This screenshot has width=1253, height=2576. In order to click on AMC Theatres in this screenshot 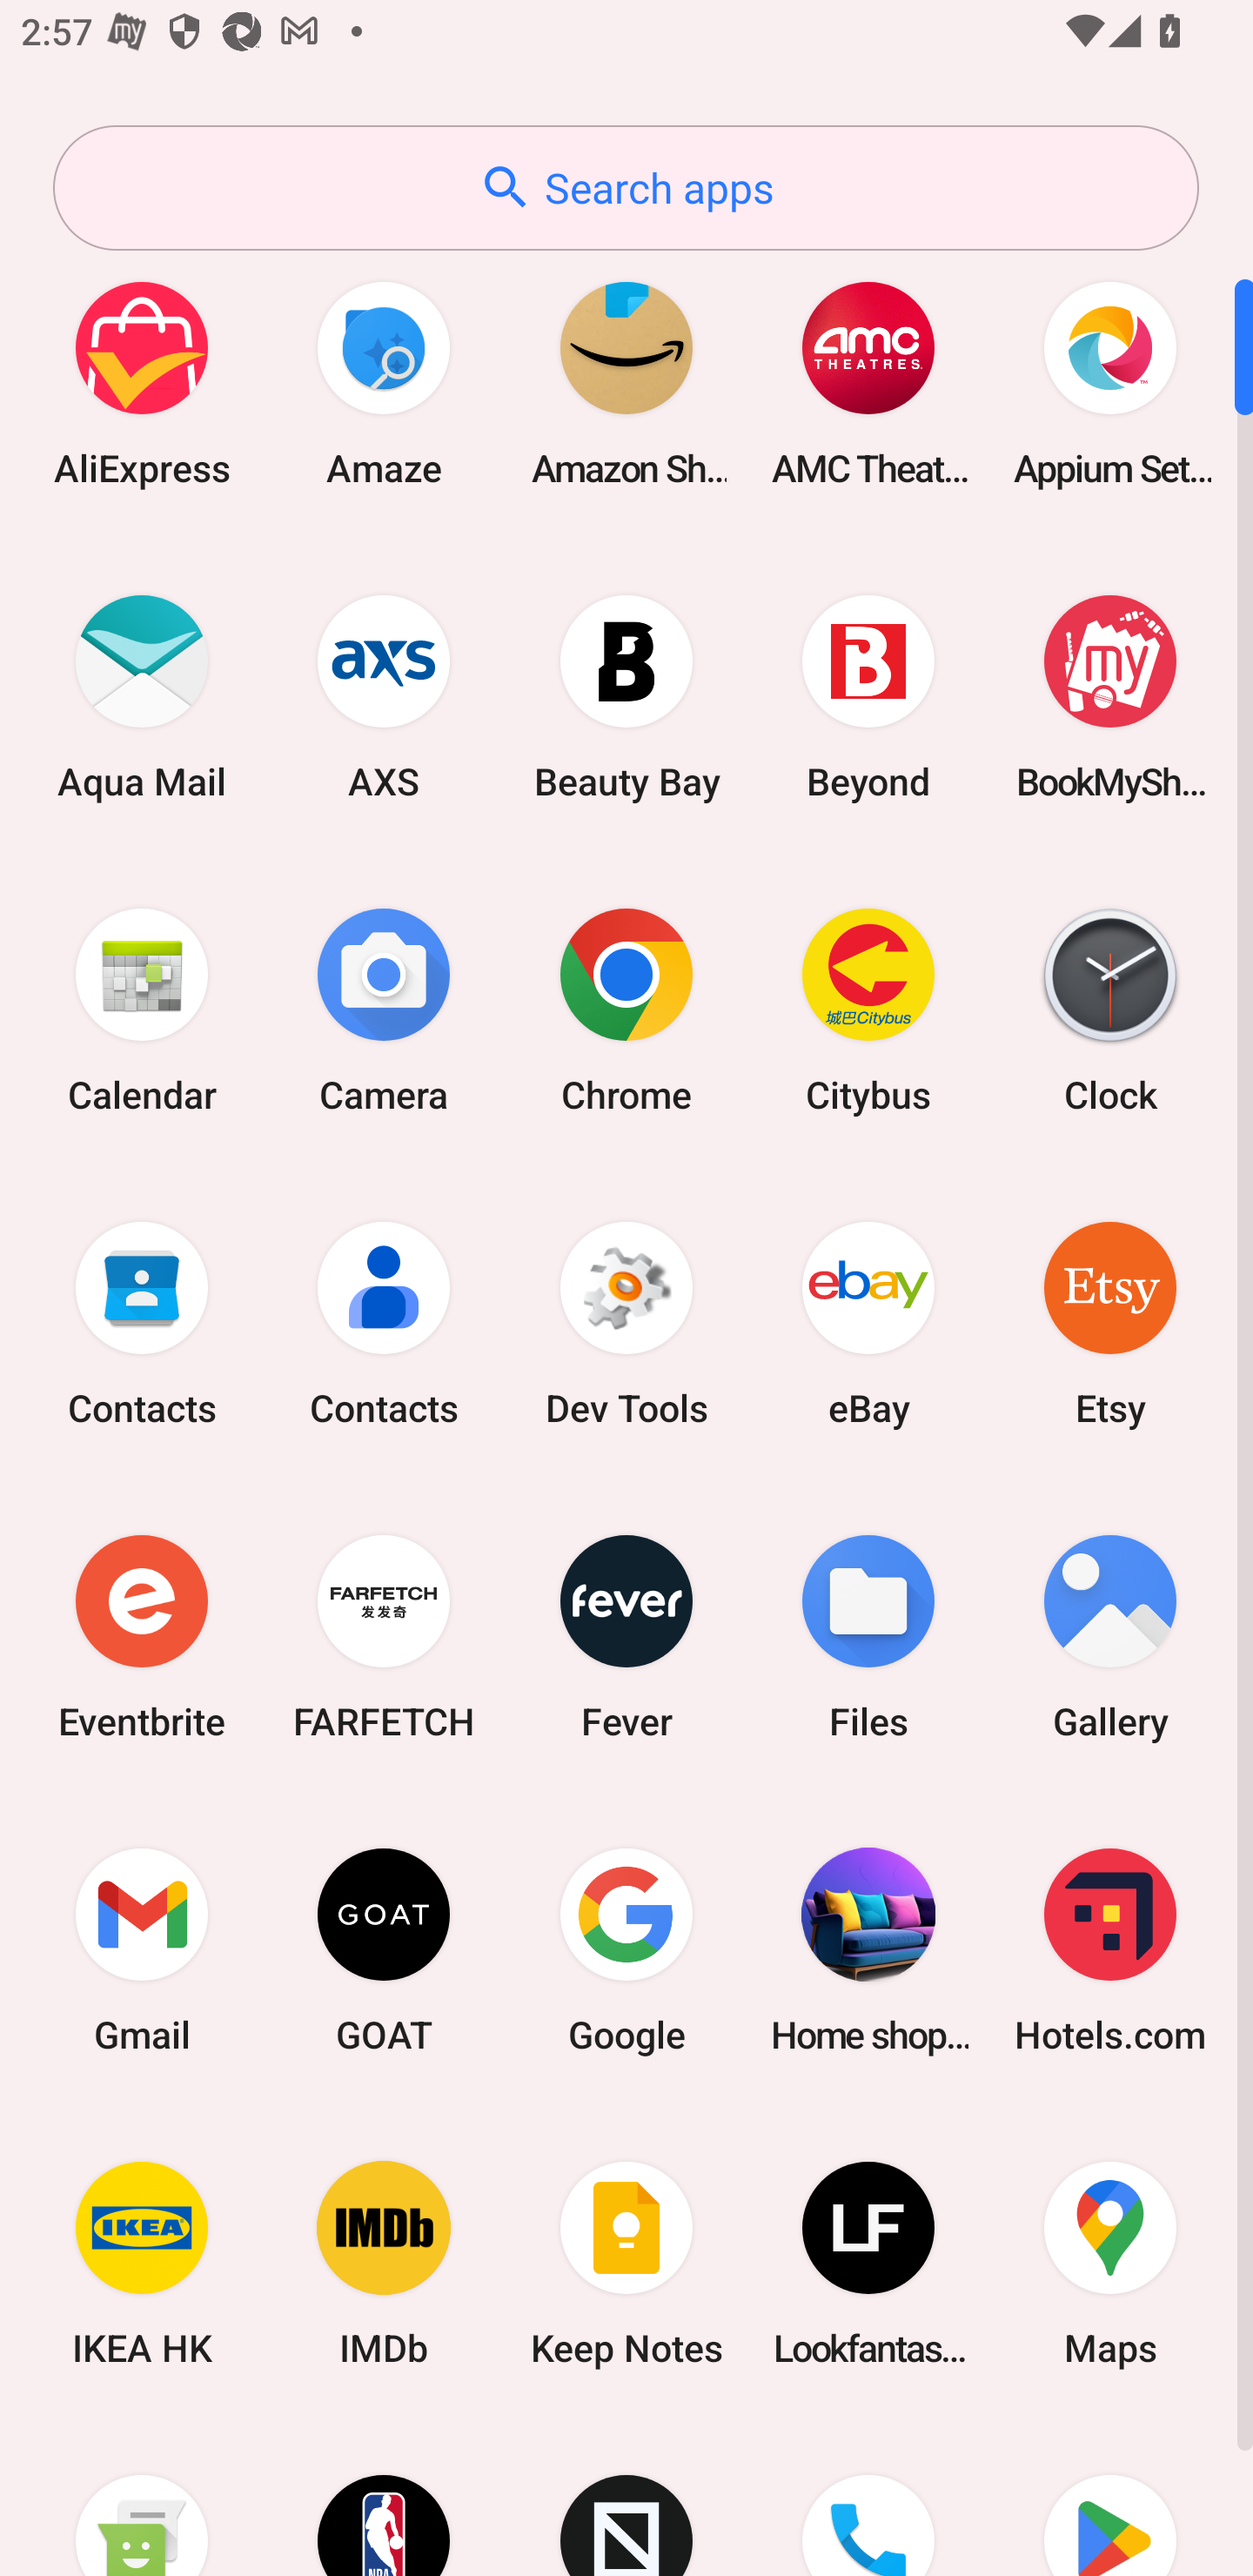, I will do `click(868, 383)`.